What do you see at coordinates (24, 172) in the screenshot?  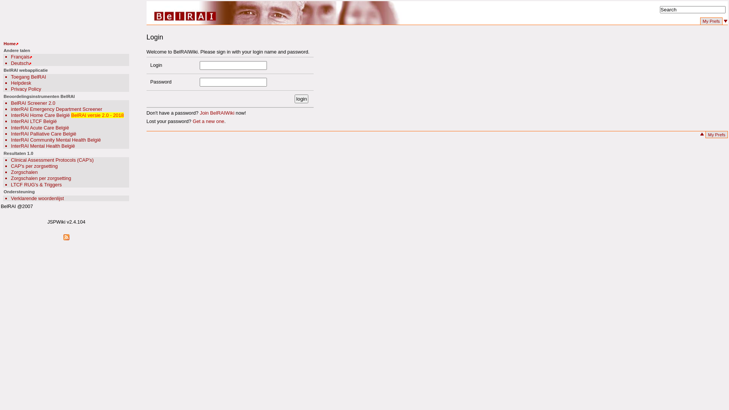 I see `Zorgschalen` at bounding box center [24, 172].